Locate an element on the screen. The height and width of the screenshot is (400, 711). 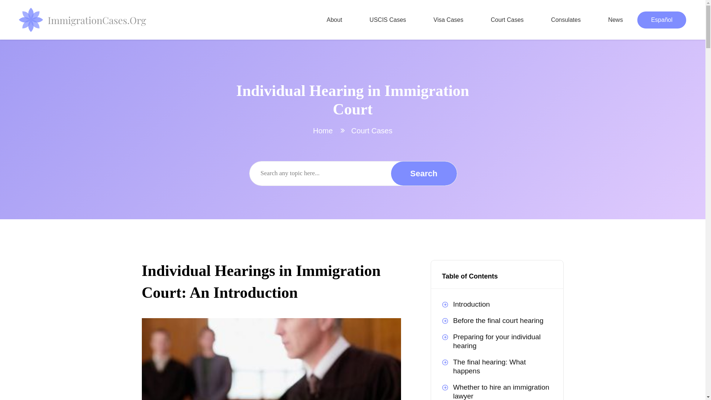
Before the final court hearing is located at coordinates (497, 320).